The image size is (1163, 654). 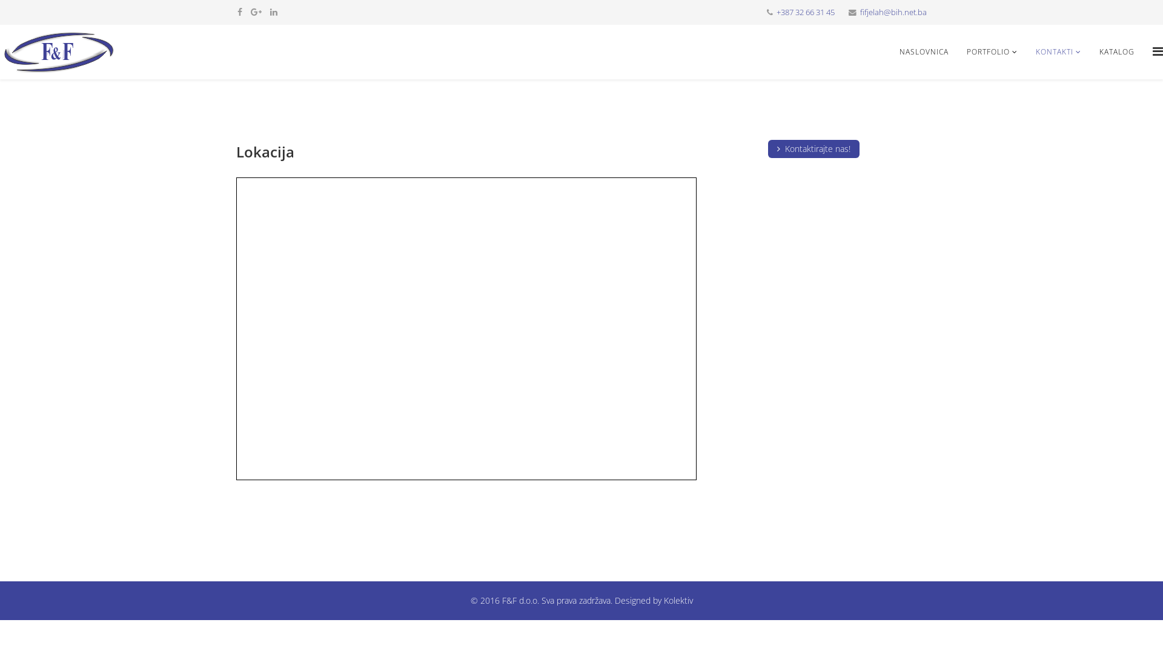 What do you see at coordinates (1117, 52) in the screenshot?
I see `KATALOG` at bounding box center [1117, 52].